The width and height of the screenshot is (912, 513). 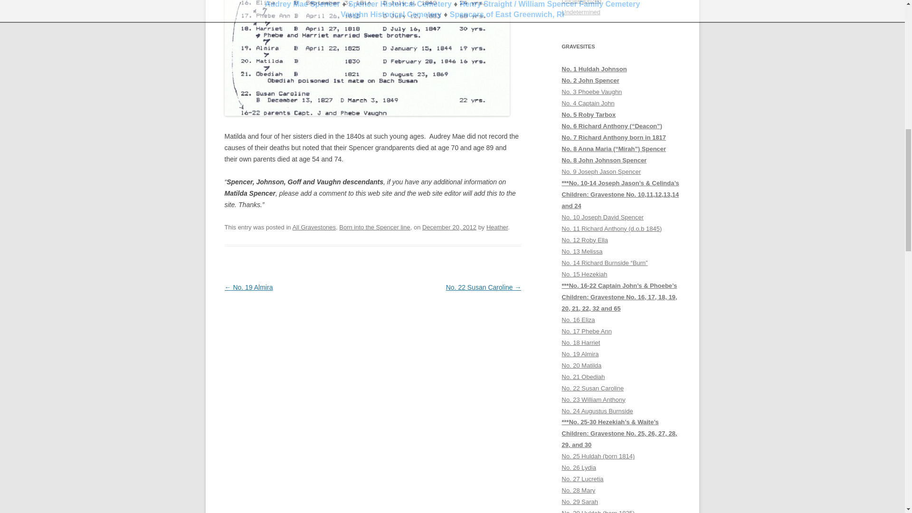 I want to click on No. 1 Huldah Johnson, so click(x=594, y=69).